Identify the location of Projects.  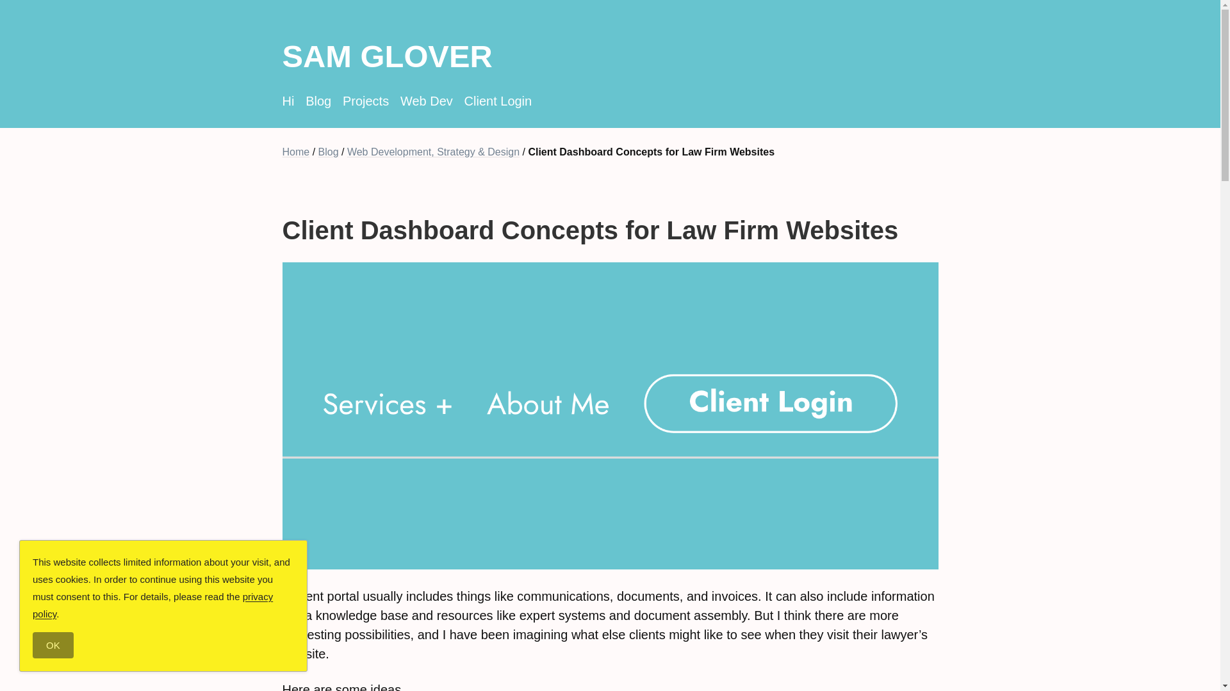
(365, 100).